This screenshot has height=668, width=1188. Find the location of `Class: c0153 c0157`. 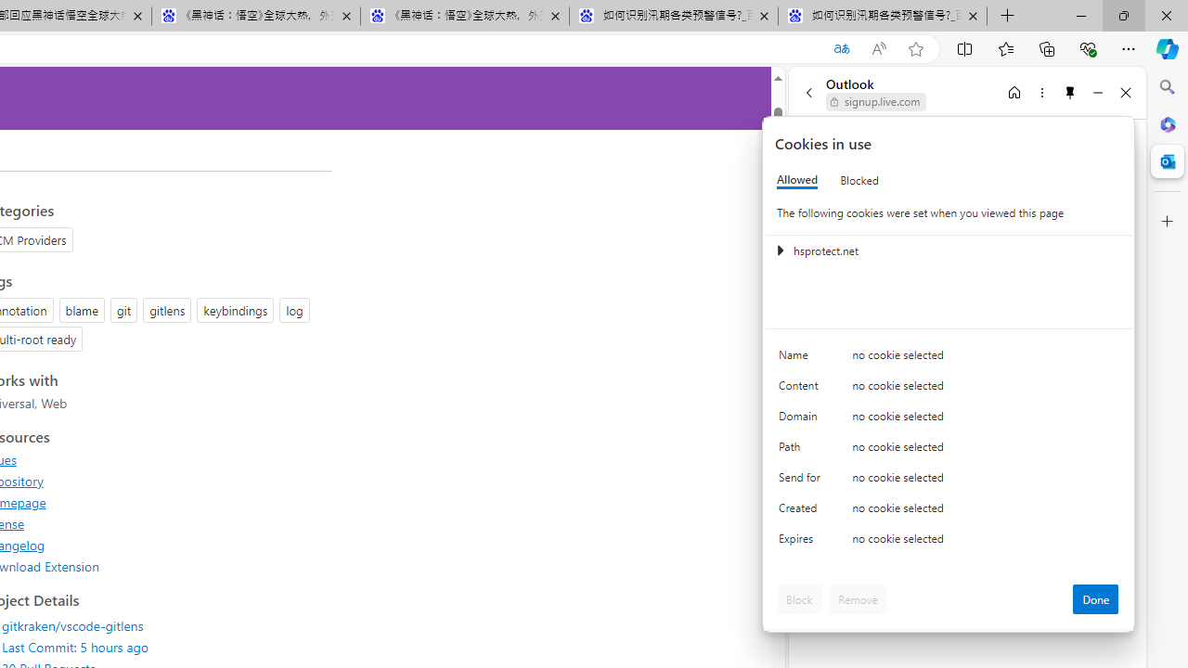

Class: c0153 c0157 is located at coordinates (949, 542).